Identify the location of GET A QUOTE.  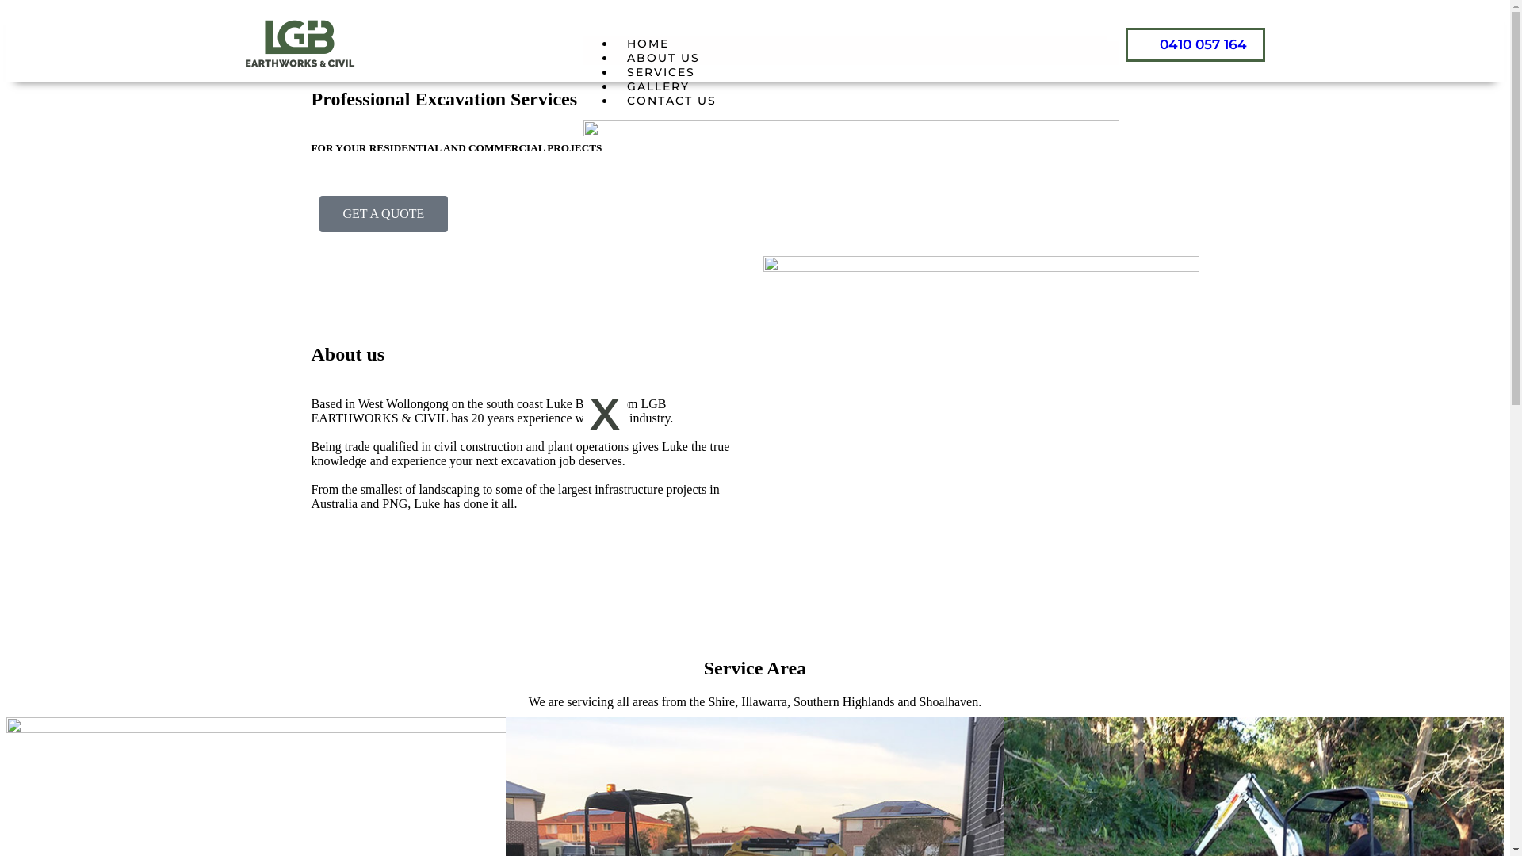
(384, 214).